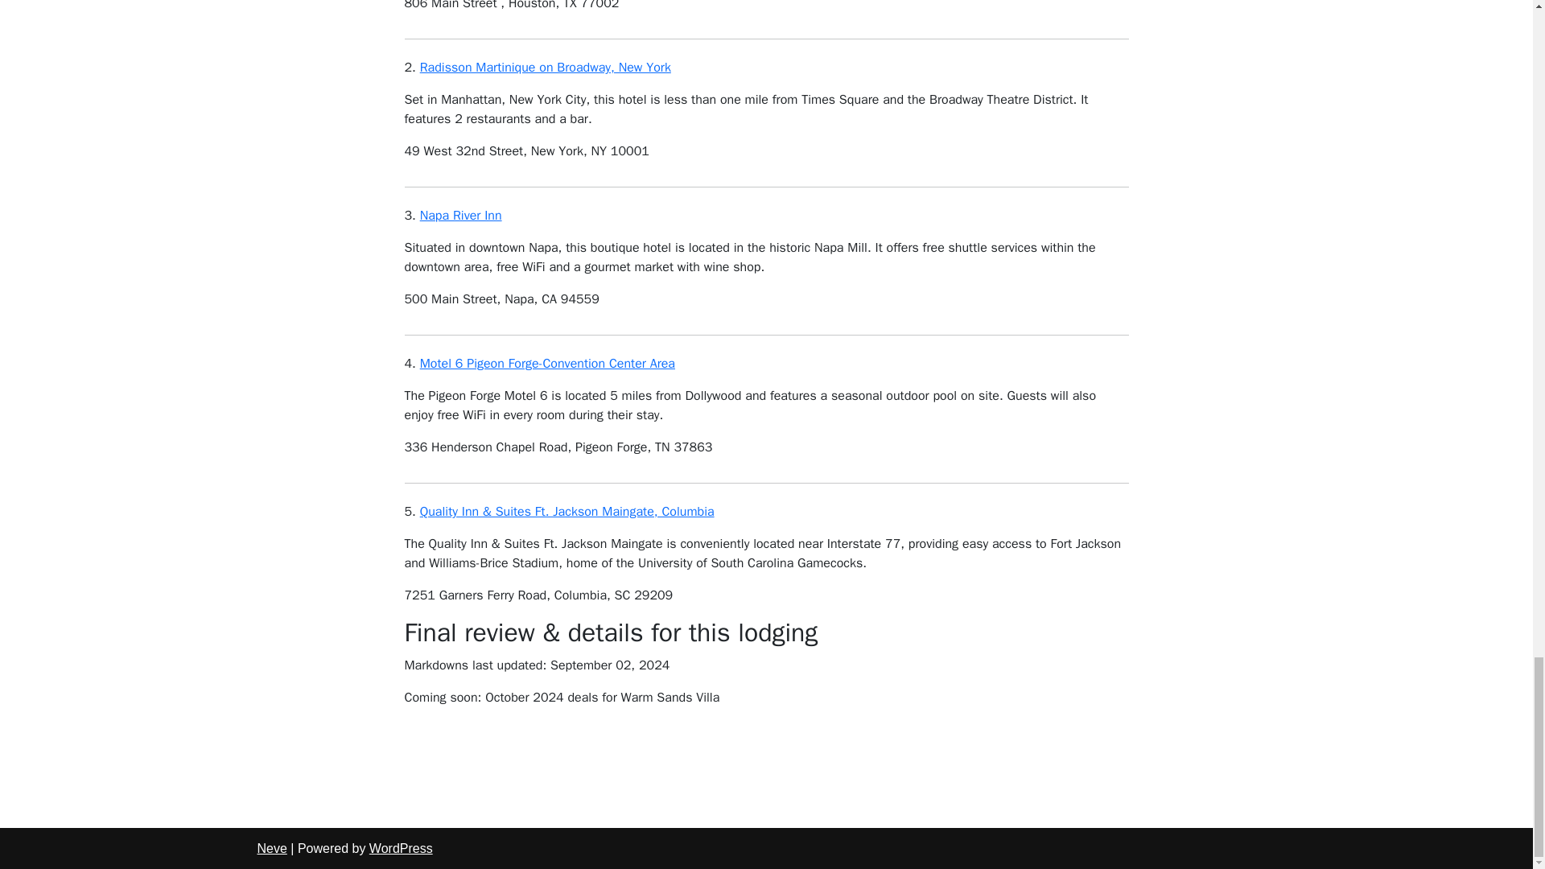 The width and height of the screenshot is (1545, 869). Describe the element at coordinates (547, 364) in the screenshot. I see `Motel 6 Pigeon Forge-Convention Center Area` at that location.